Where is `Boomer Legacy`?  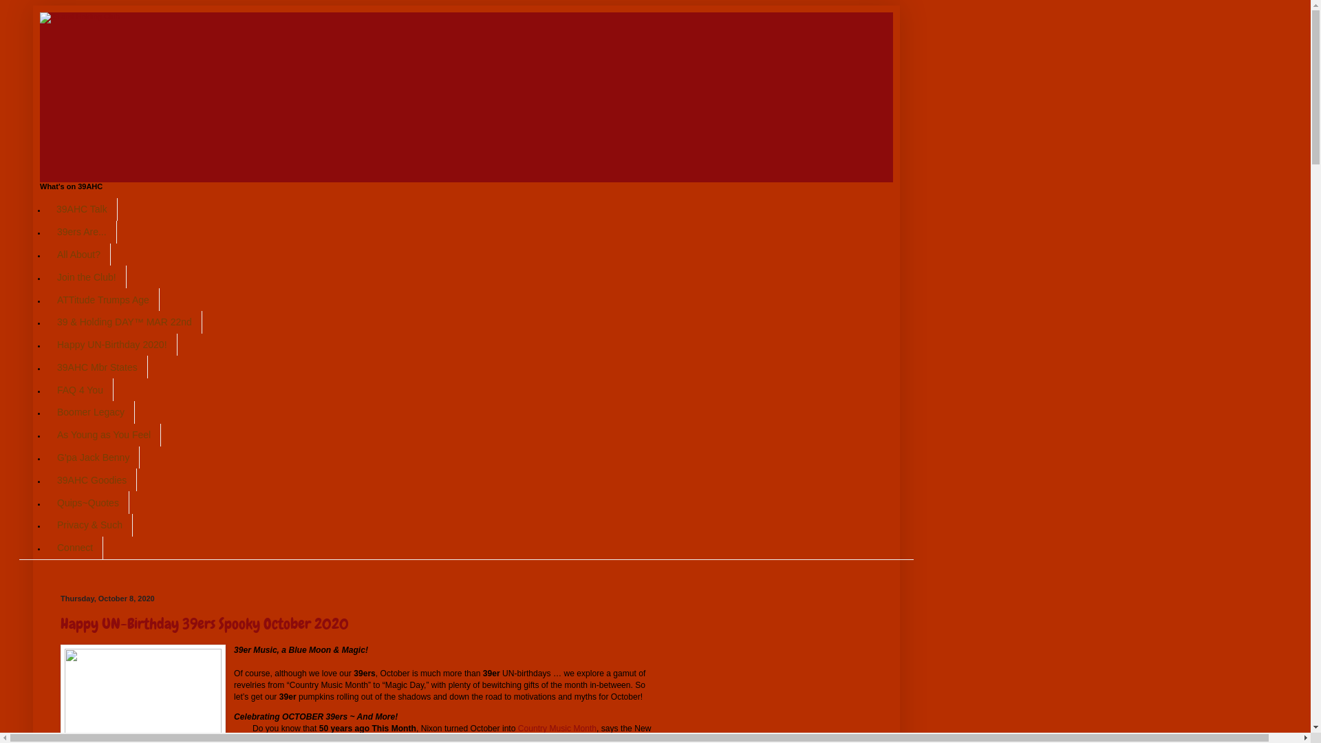
Boomer Legacy is located at coordinates (91, 413).